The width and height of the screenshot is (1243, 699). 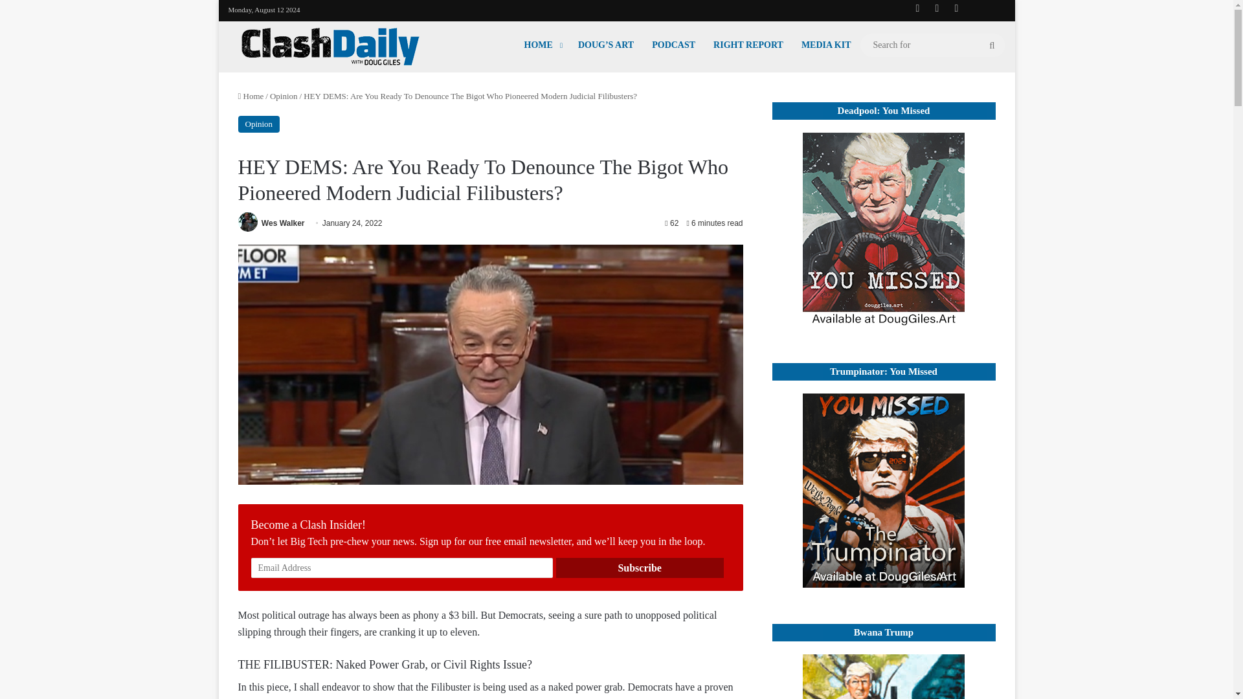 I want to click on Clash Daily, so click(x=330, y=47).